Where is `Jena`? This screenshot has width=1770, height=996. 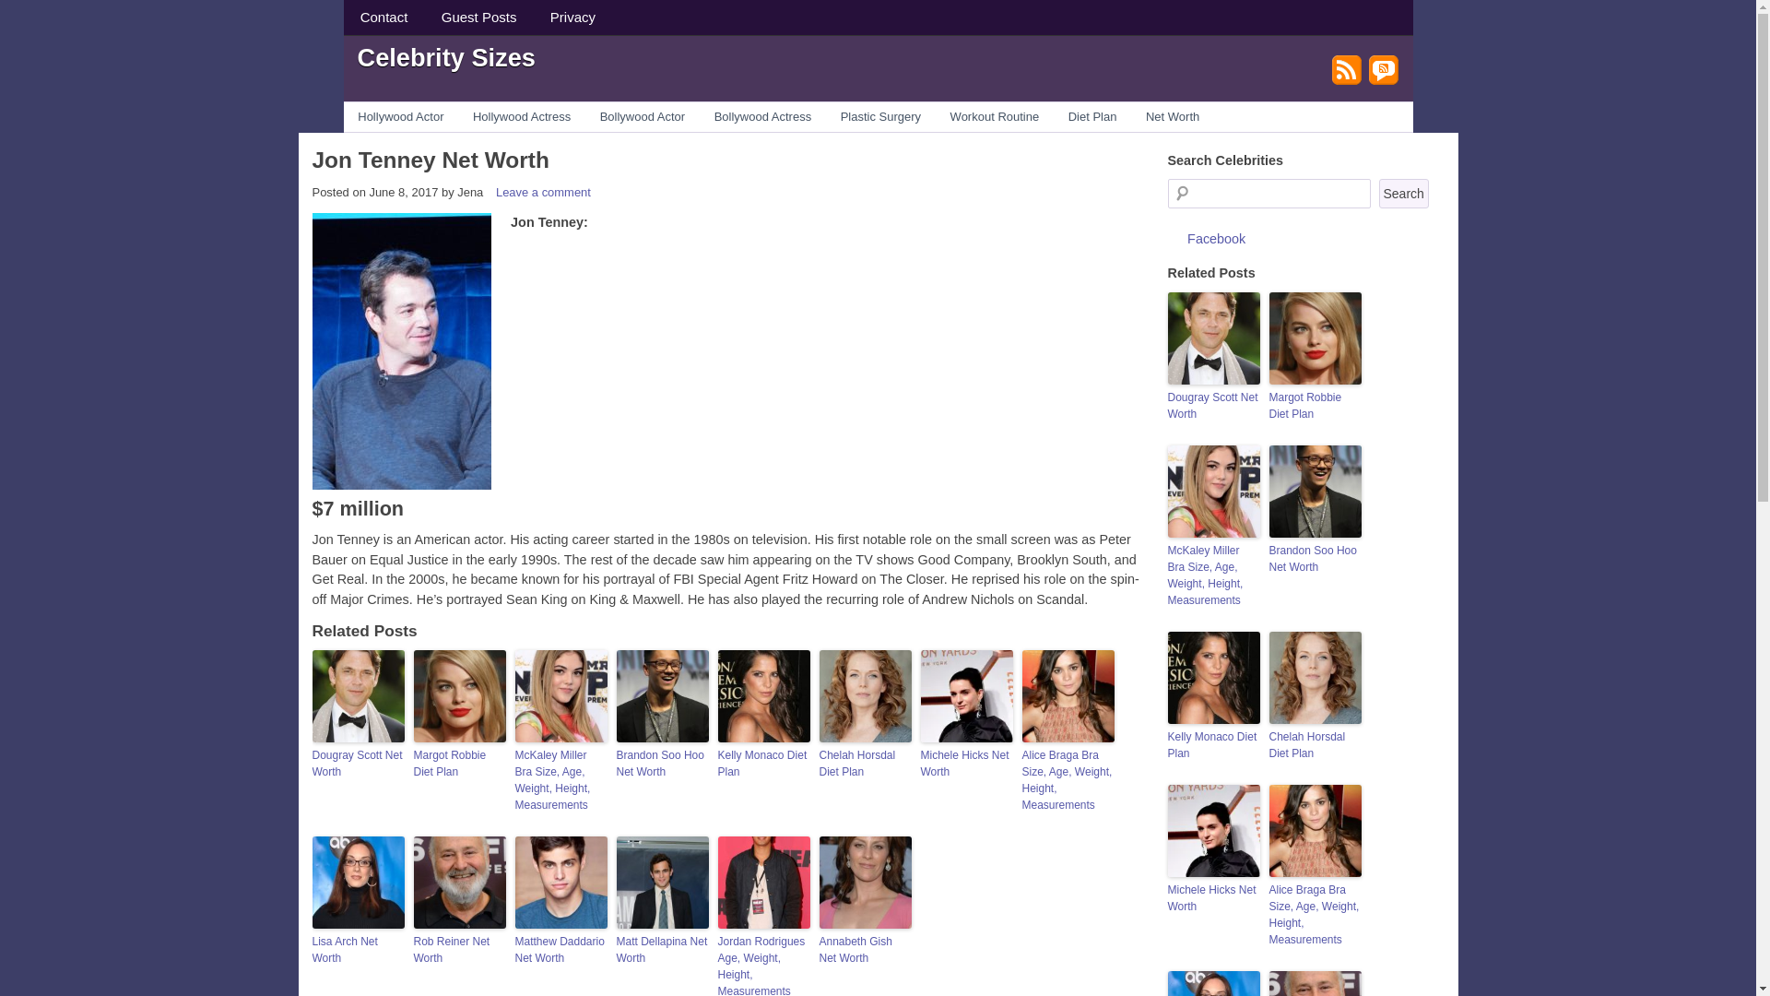
Jena is located at coordinates (470, 192).